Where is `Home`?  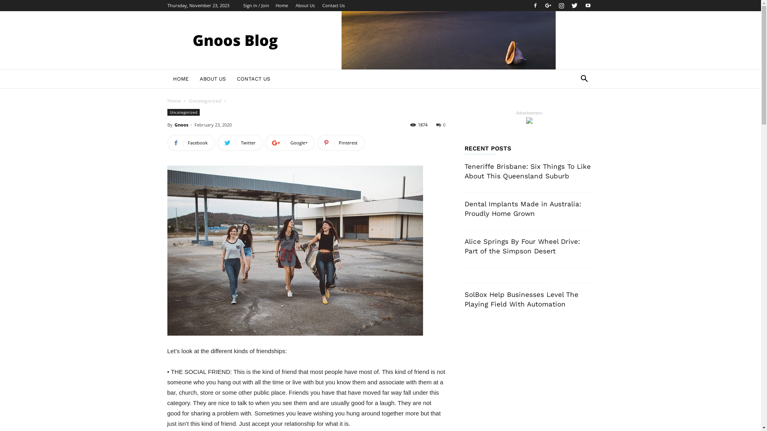
Home is located at coordinates (282, 6).